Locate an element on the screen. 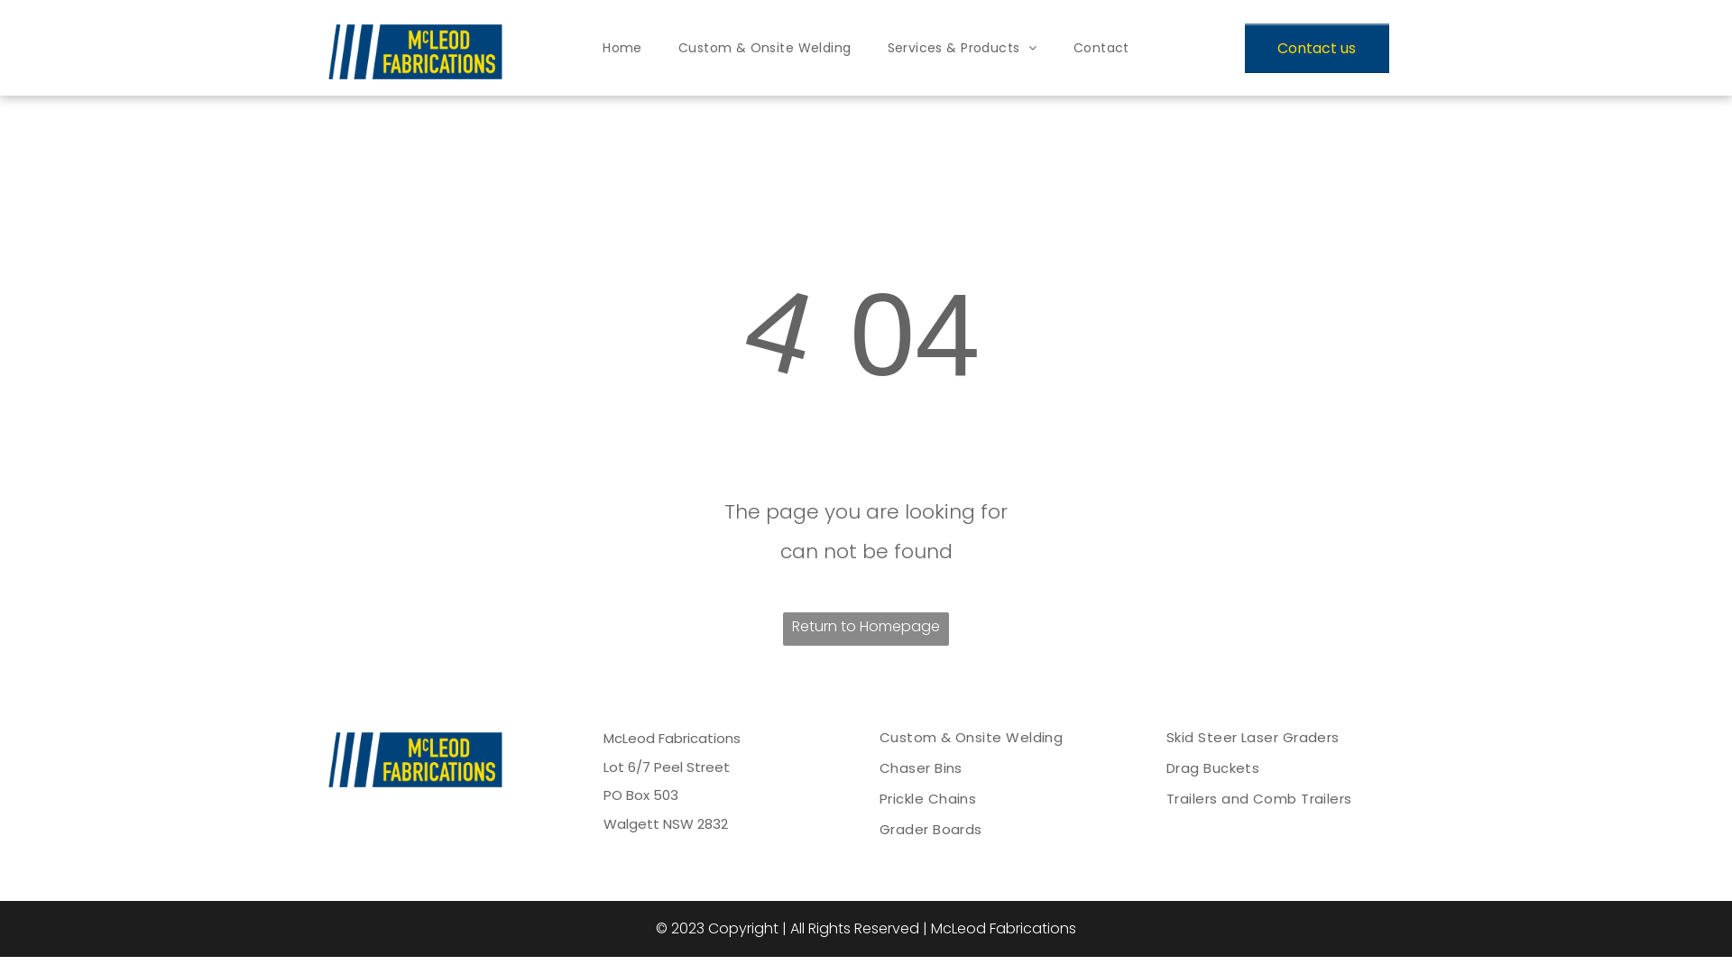  Chaser Bins is located at coordinates (998, 768).